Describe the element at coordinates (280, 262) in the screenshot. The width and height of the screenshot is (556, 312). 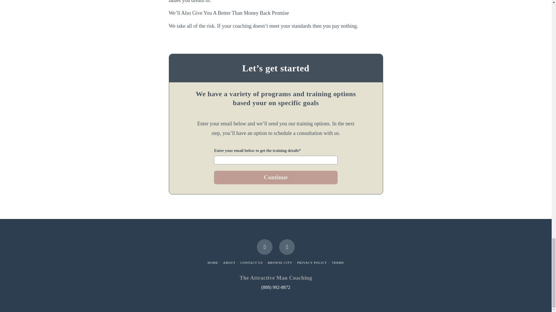
I see `BROWSE CITY` at that location.